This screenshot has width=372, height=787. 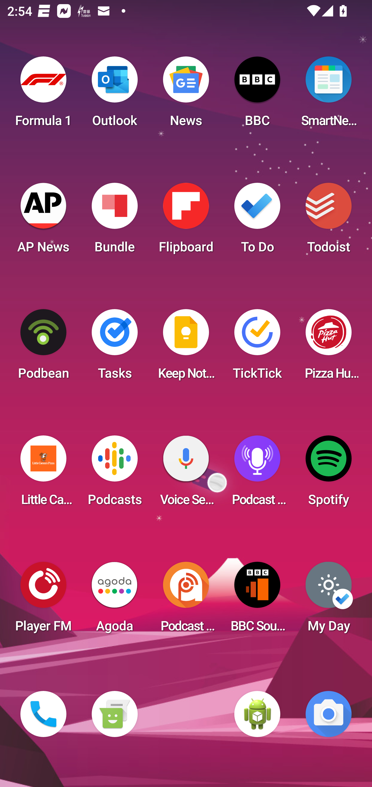 What do you see at coordinates (43, 347) in the screenshot?
I see `Podbean` at bounding box center [43, 347].